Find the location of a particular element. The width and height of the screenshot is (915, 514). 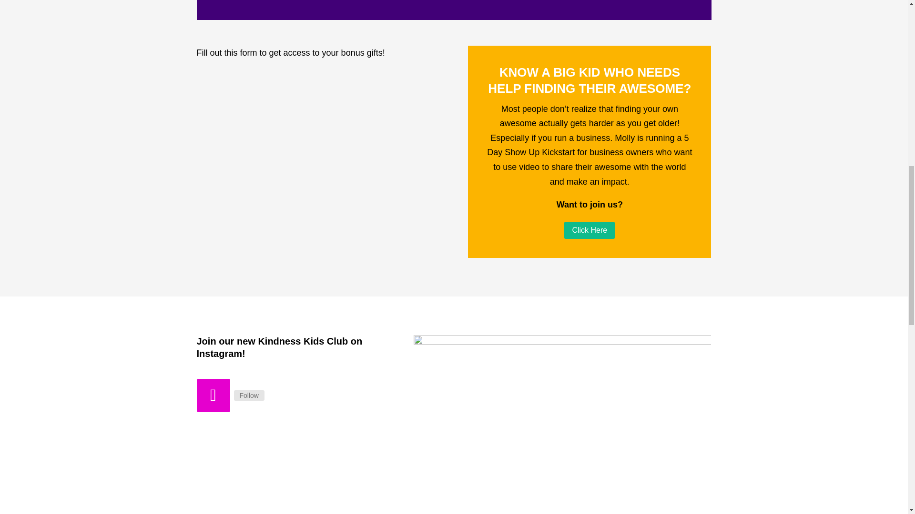

Click Here is located at coordinates (590, 230).